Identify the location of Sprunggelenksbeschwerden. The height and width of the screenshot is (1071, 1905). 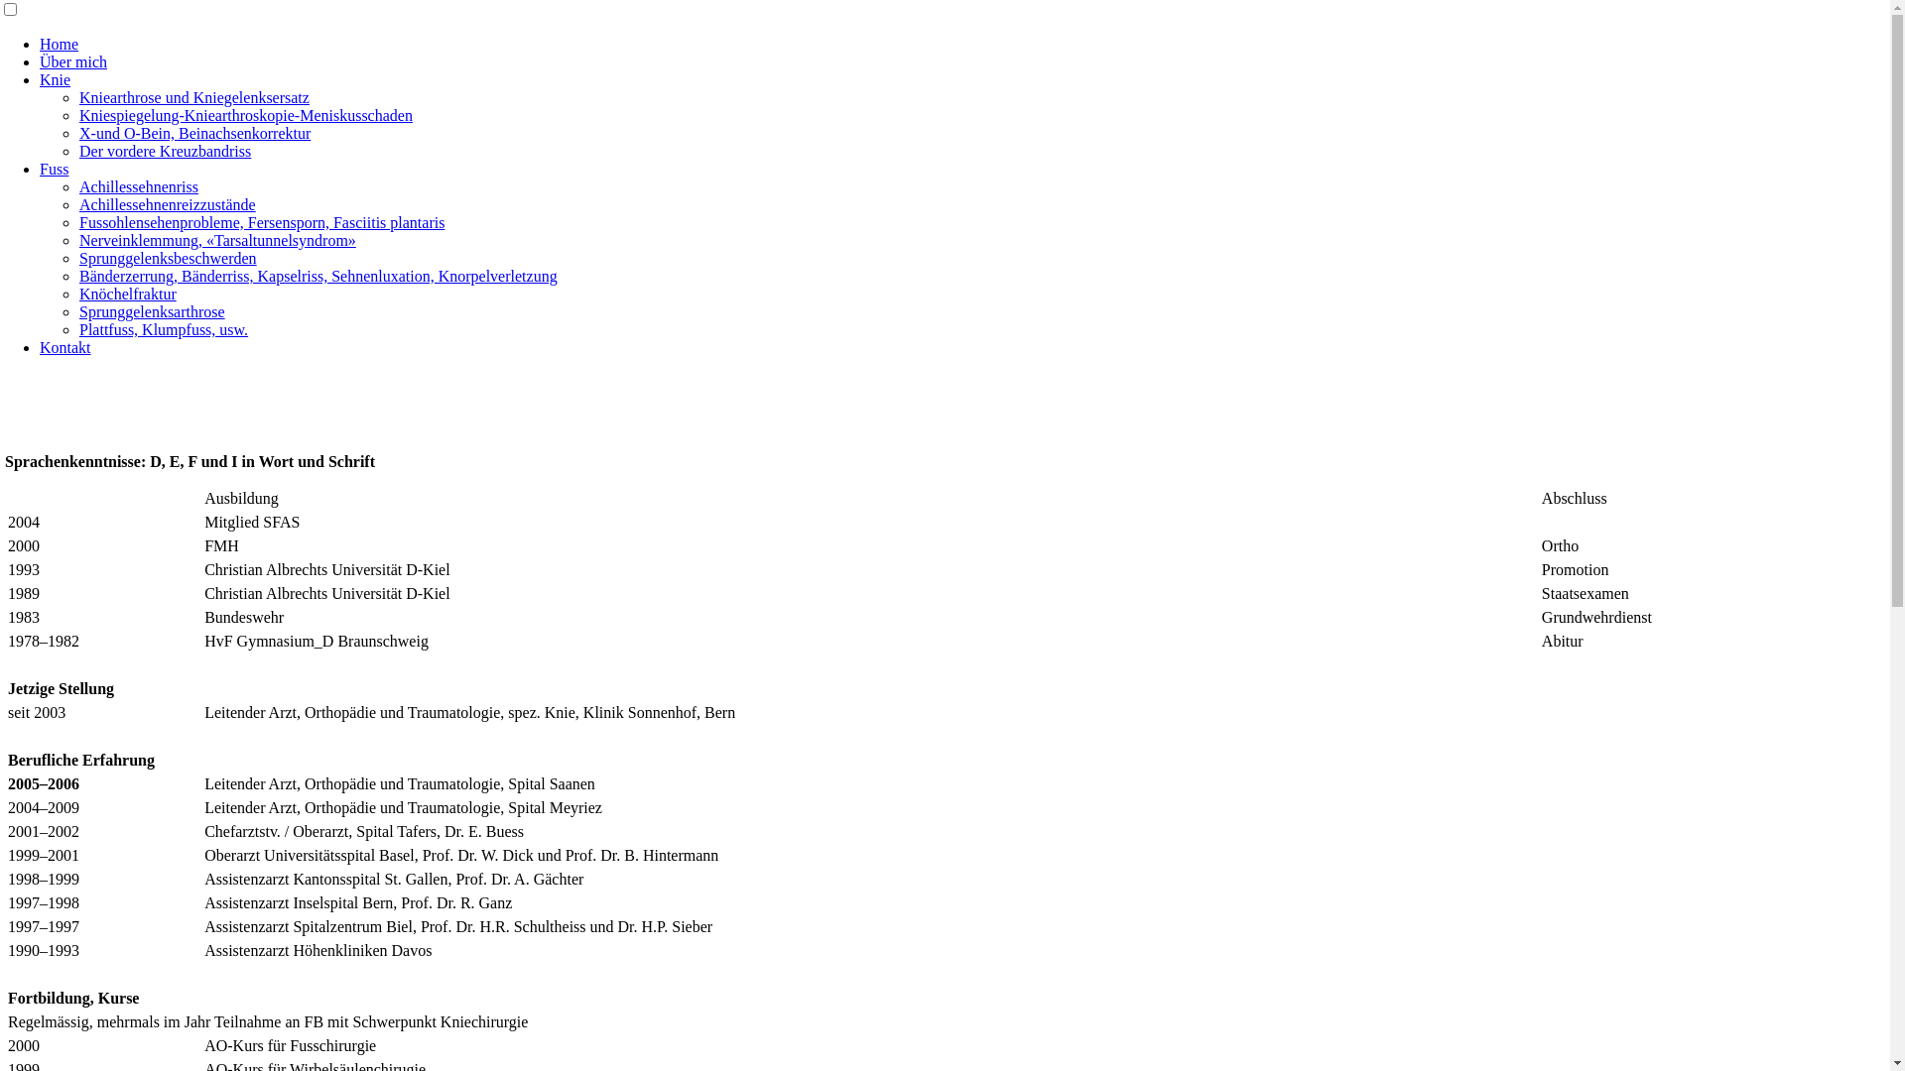
(169, 258).